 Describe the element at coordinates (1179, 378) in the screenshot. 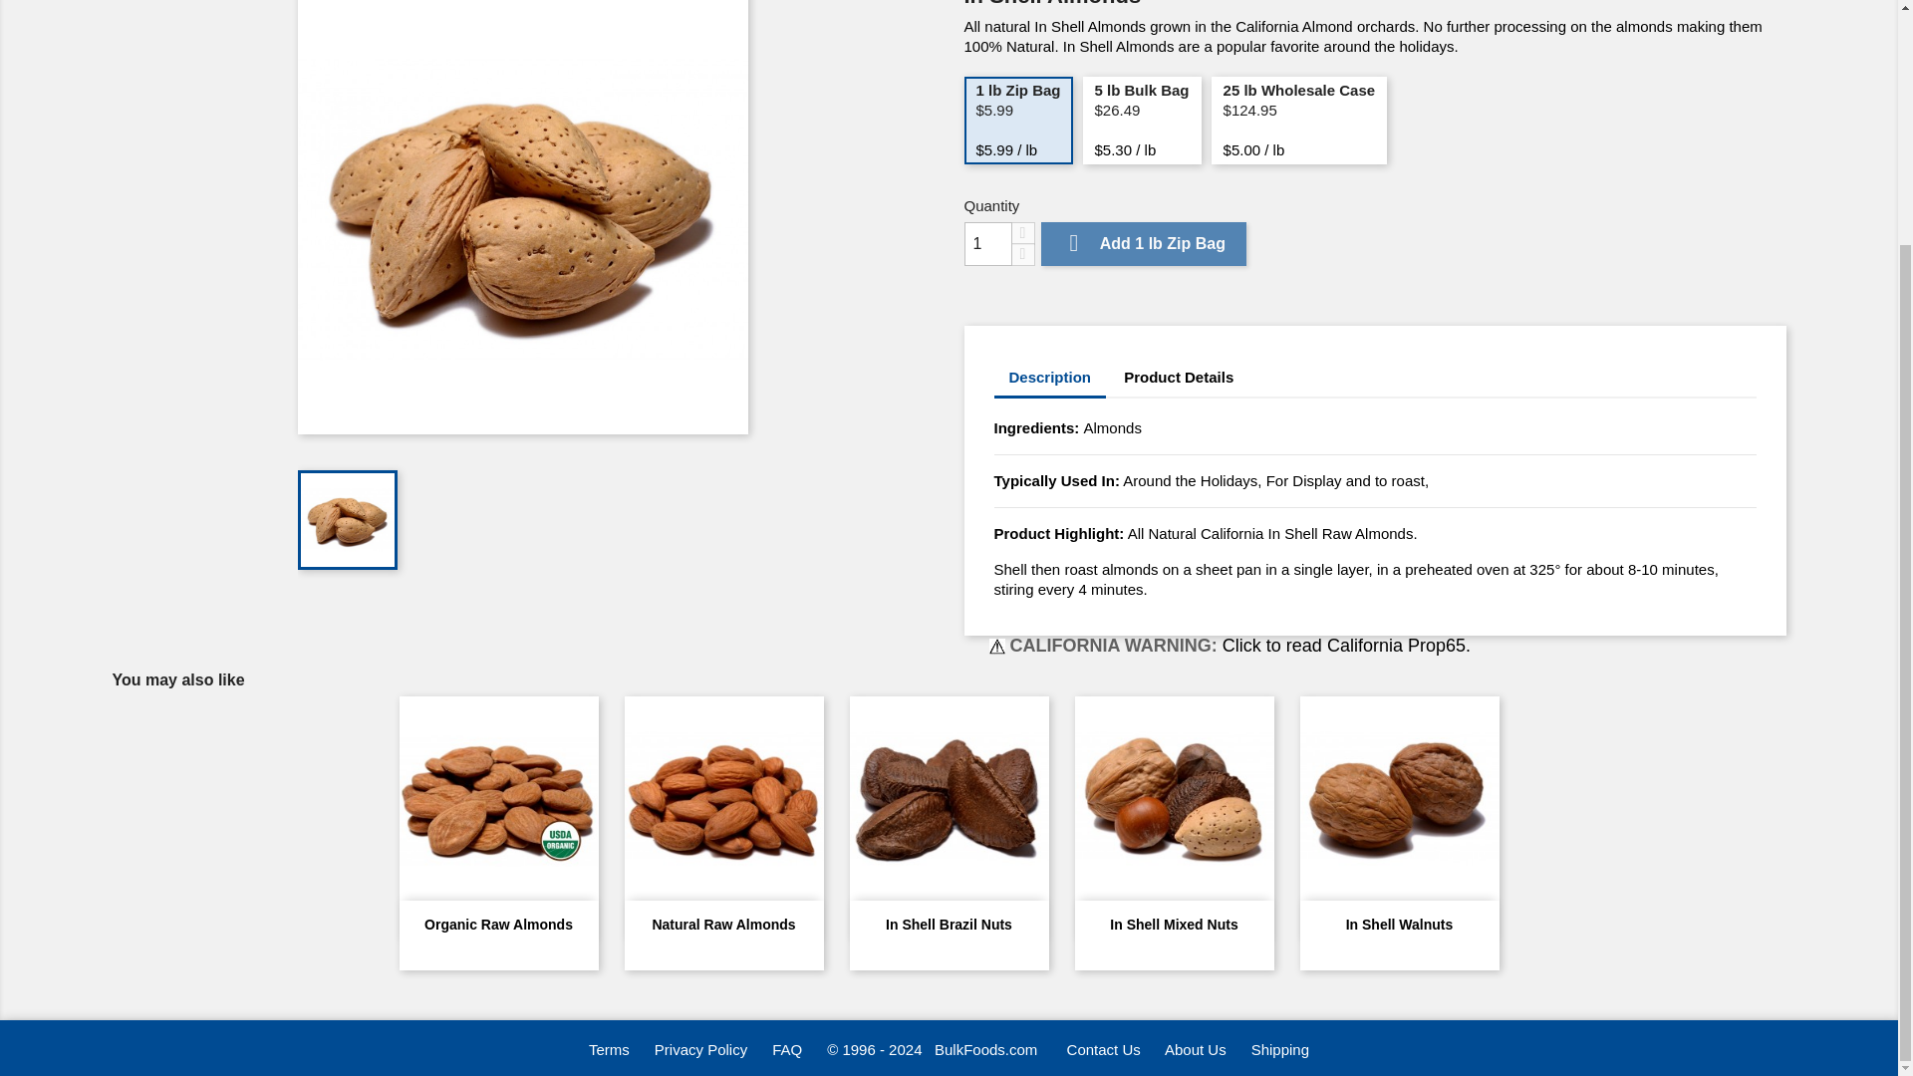

I see `Product Details` at that location.